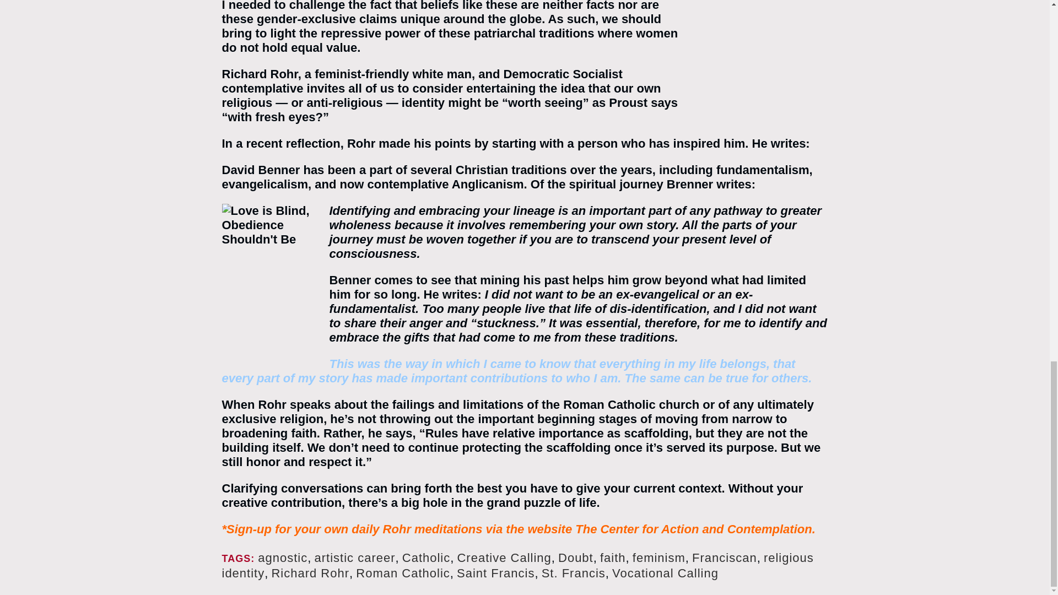  Describe the element at coordinates (283, 558) in the screenshot. I see `agnostic` at that location.